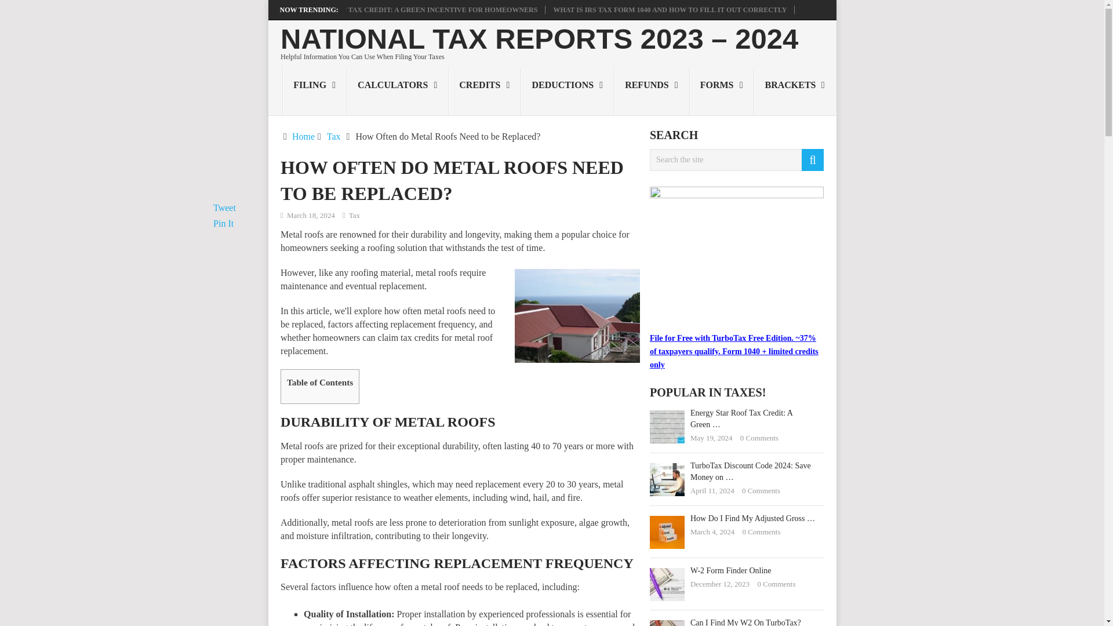  I want to click on What is IRS Tax Form 1040 and How to Fill It Out Correctly, so click(670, 9).